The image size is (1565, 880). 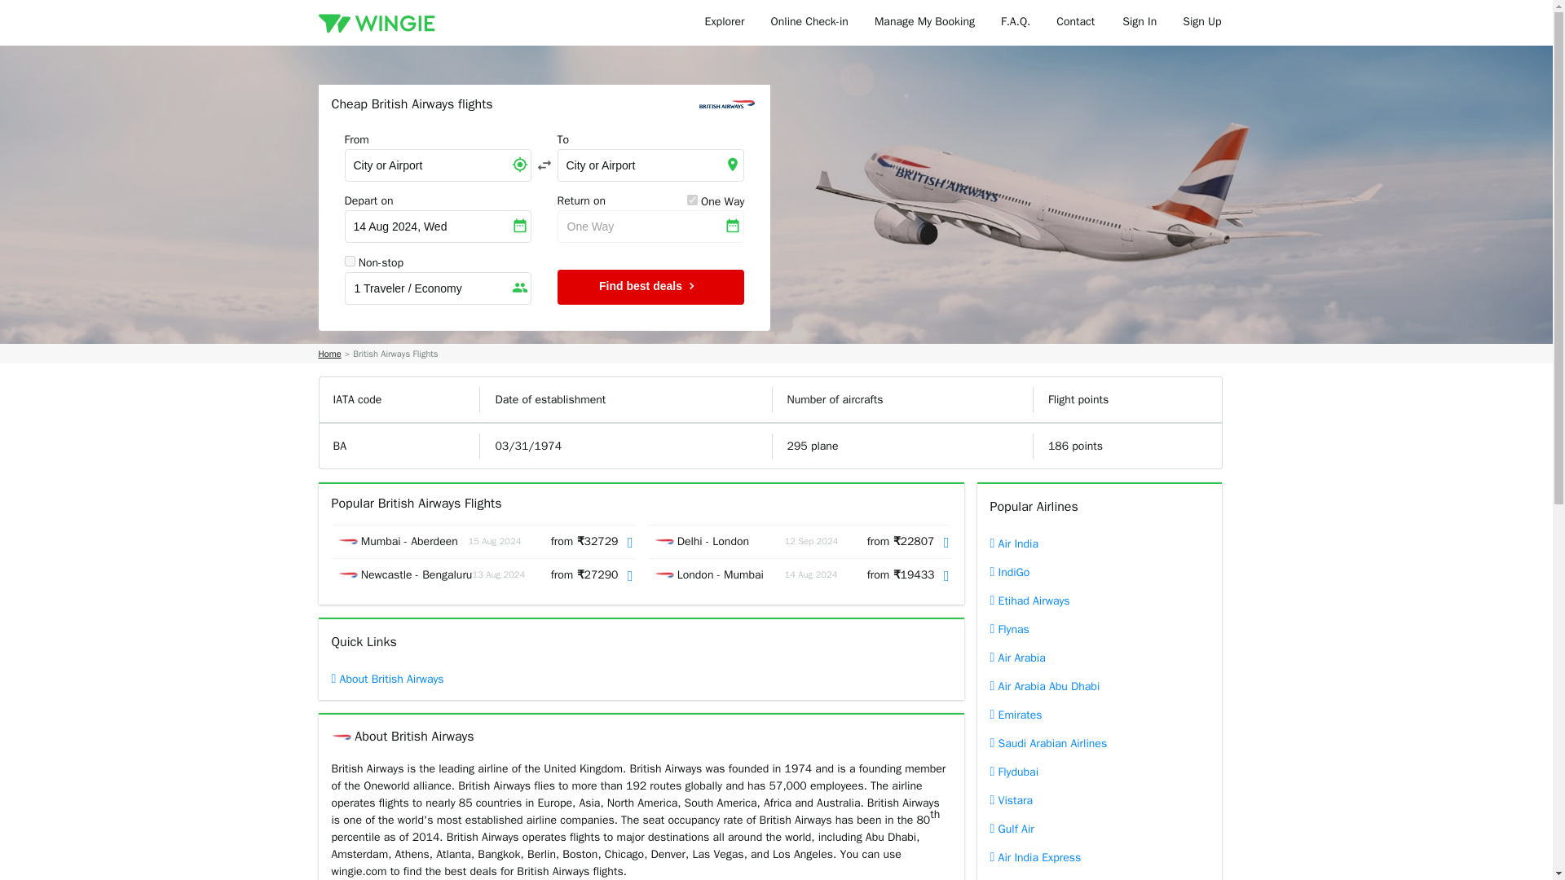 What do you see at coordinates (1099, 743) in the screenshot?
I see `Saudi Arabian Airlines` at bounding box center [1099, 743].